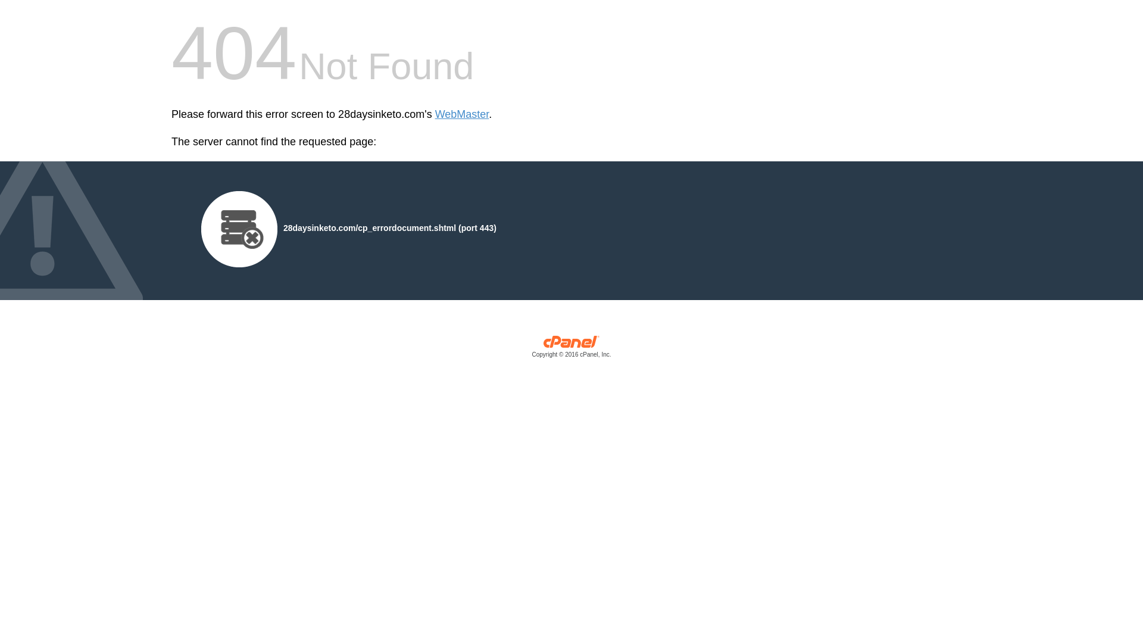  What do you see at coordinates (462, 114) in the screenshot?
I see `WebMaster` at bounding box center [462, 114].